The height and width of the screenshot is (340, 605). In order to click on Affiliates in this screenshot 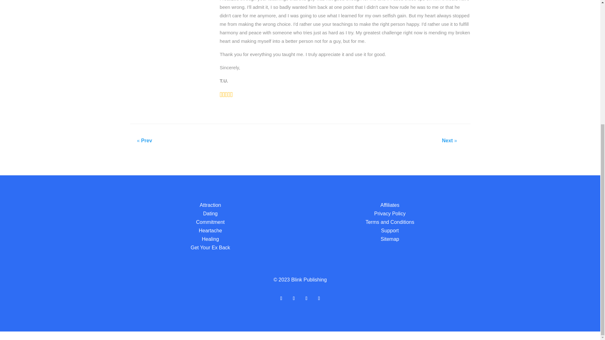, I will do `click(390, 205)`.